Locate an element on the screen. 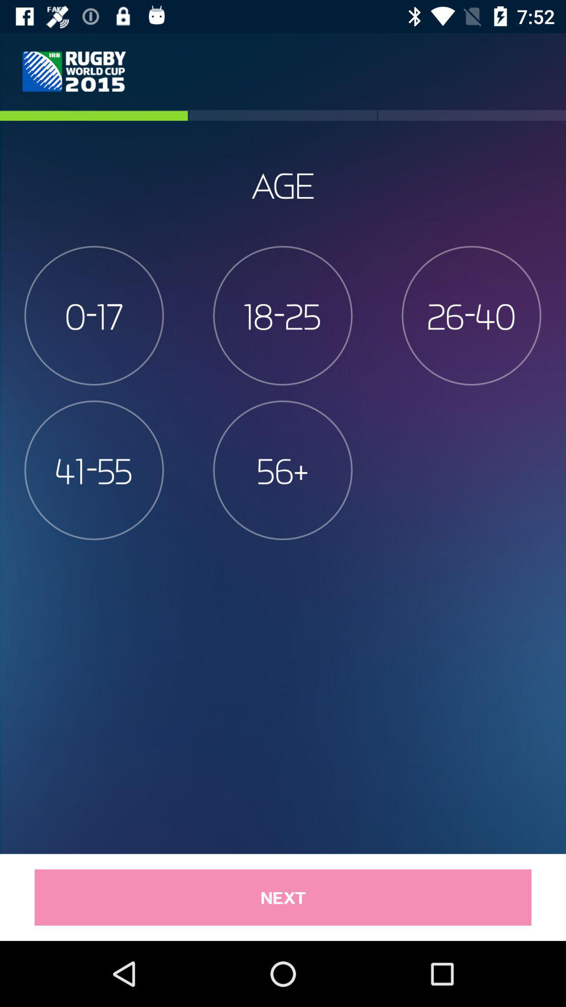  scroll to the next is located at coordinates (283, 897).